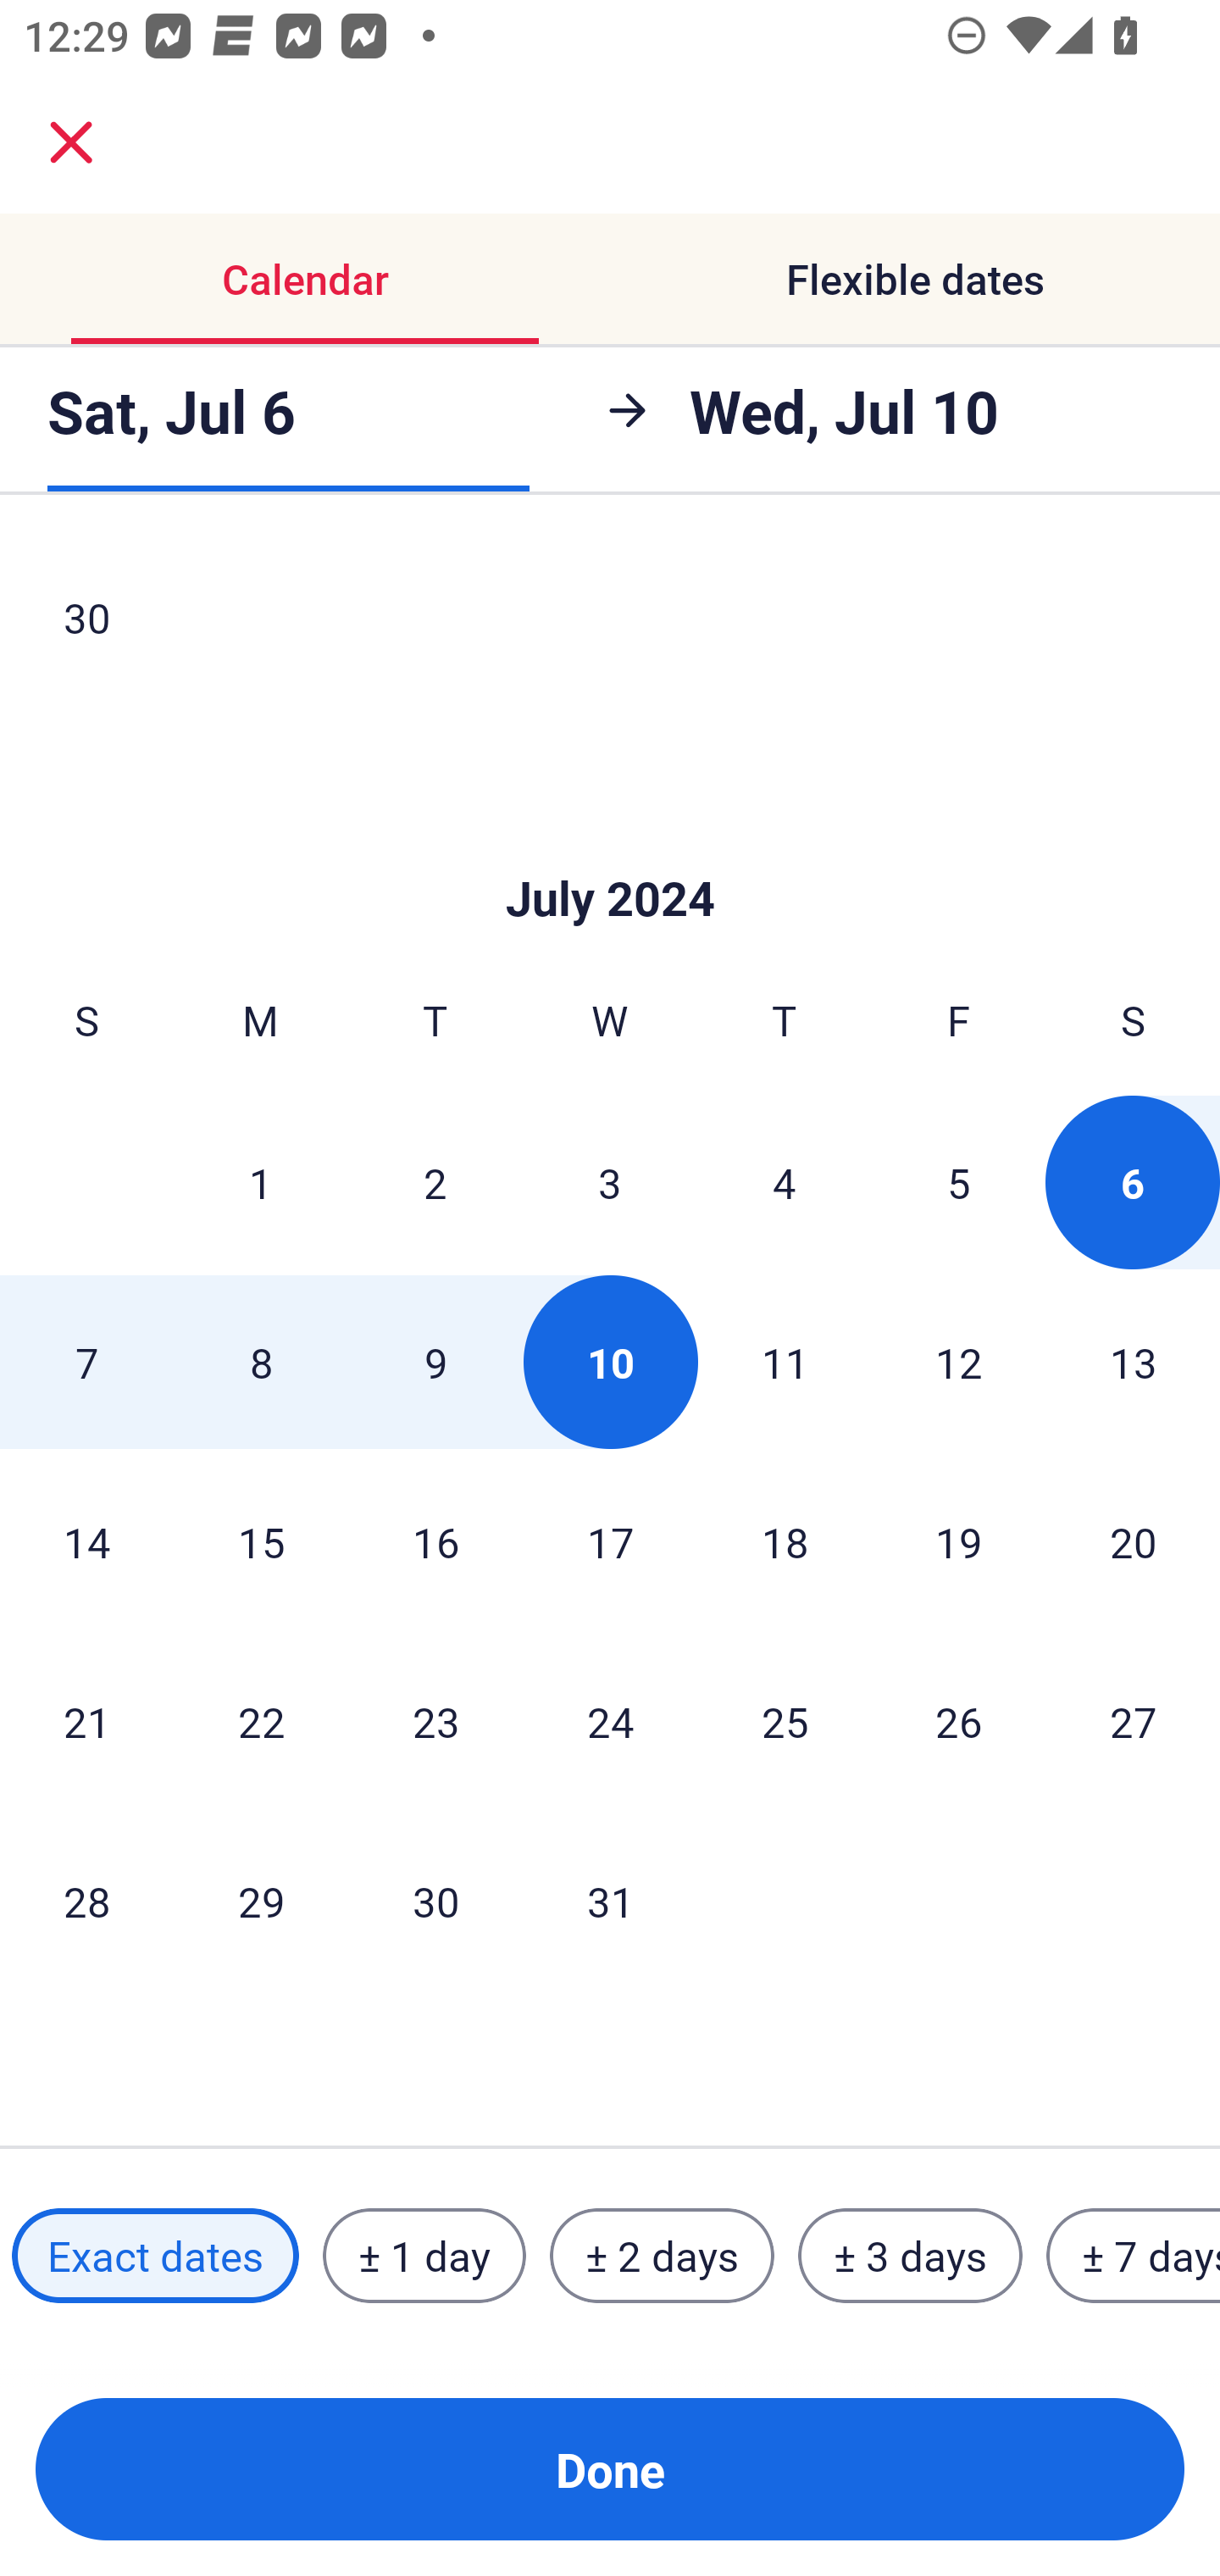 Image resolution: width=1220 pixels, height=2576 pixels. What do you see at coordinates (910, 2255) in the screenshot?
I see `± 3 days` at bounding box center [910, 2255].